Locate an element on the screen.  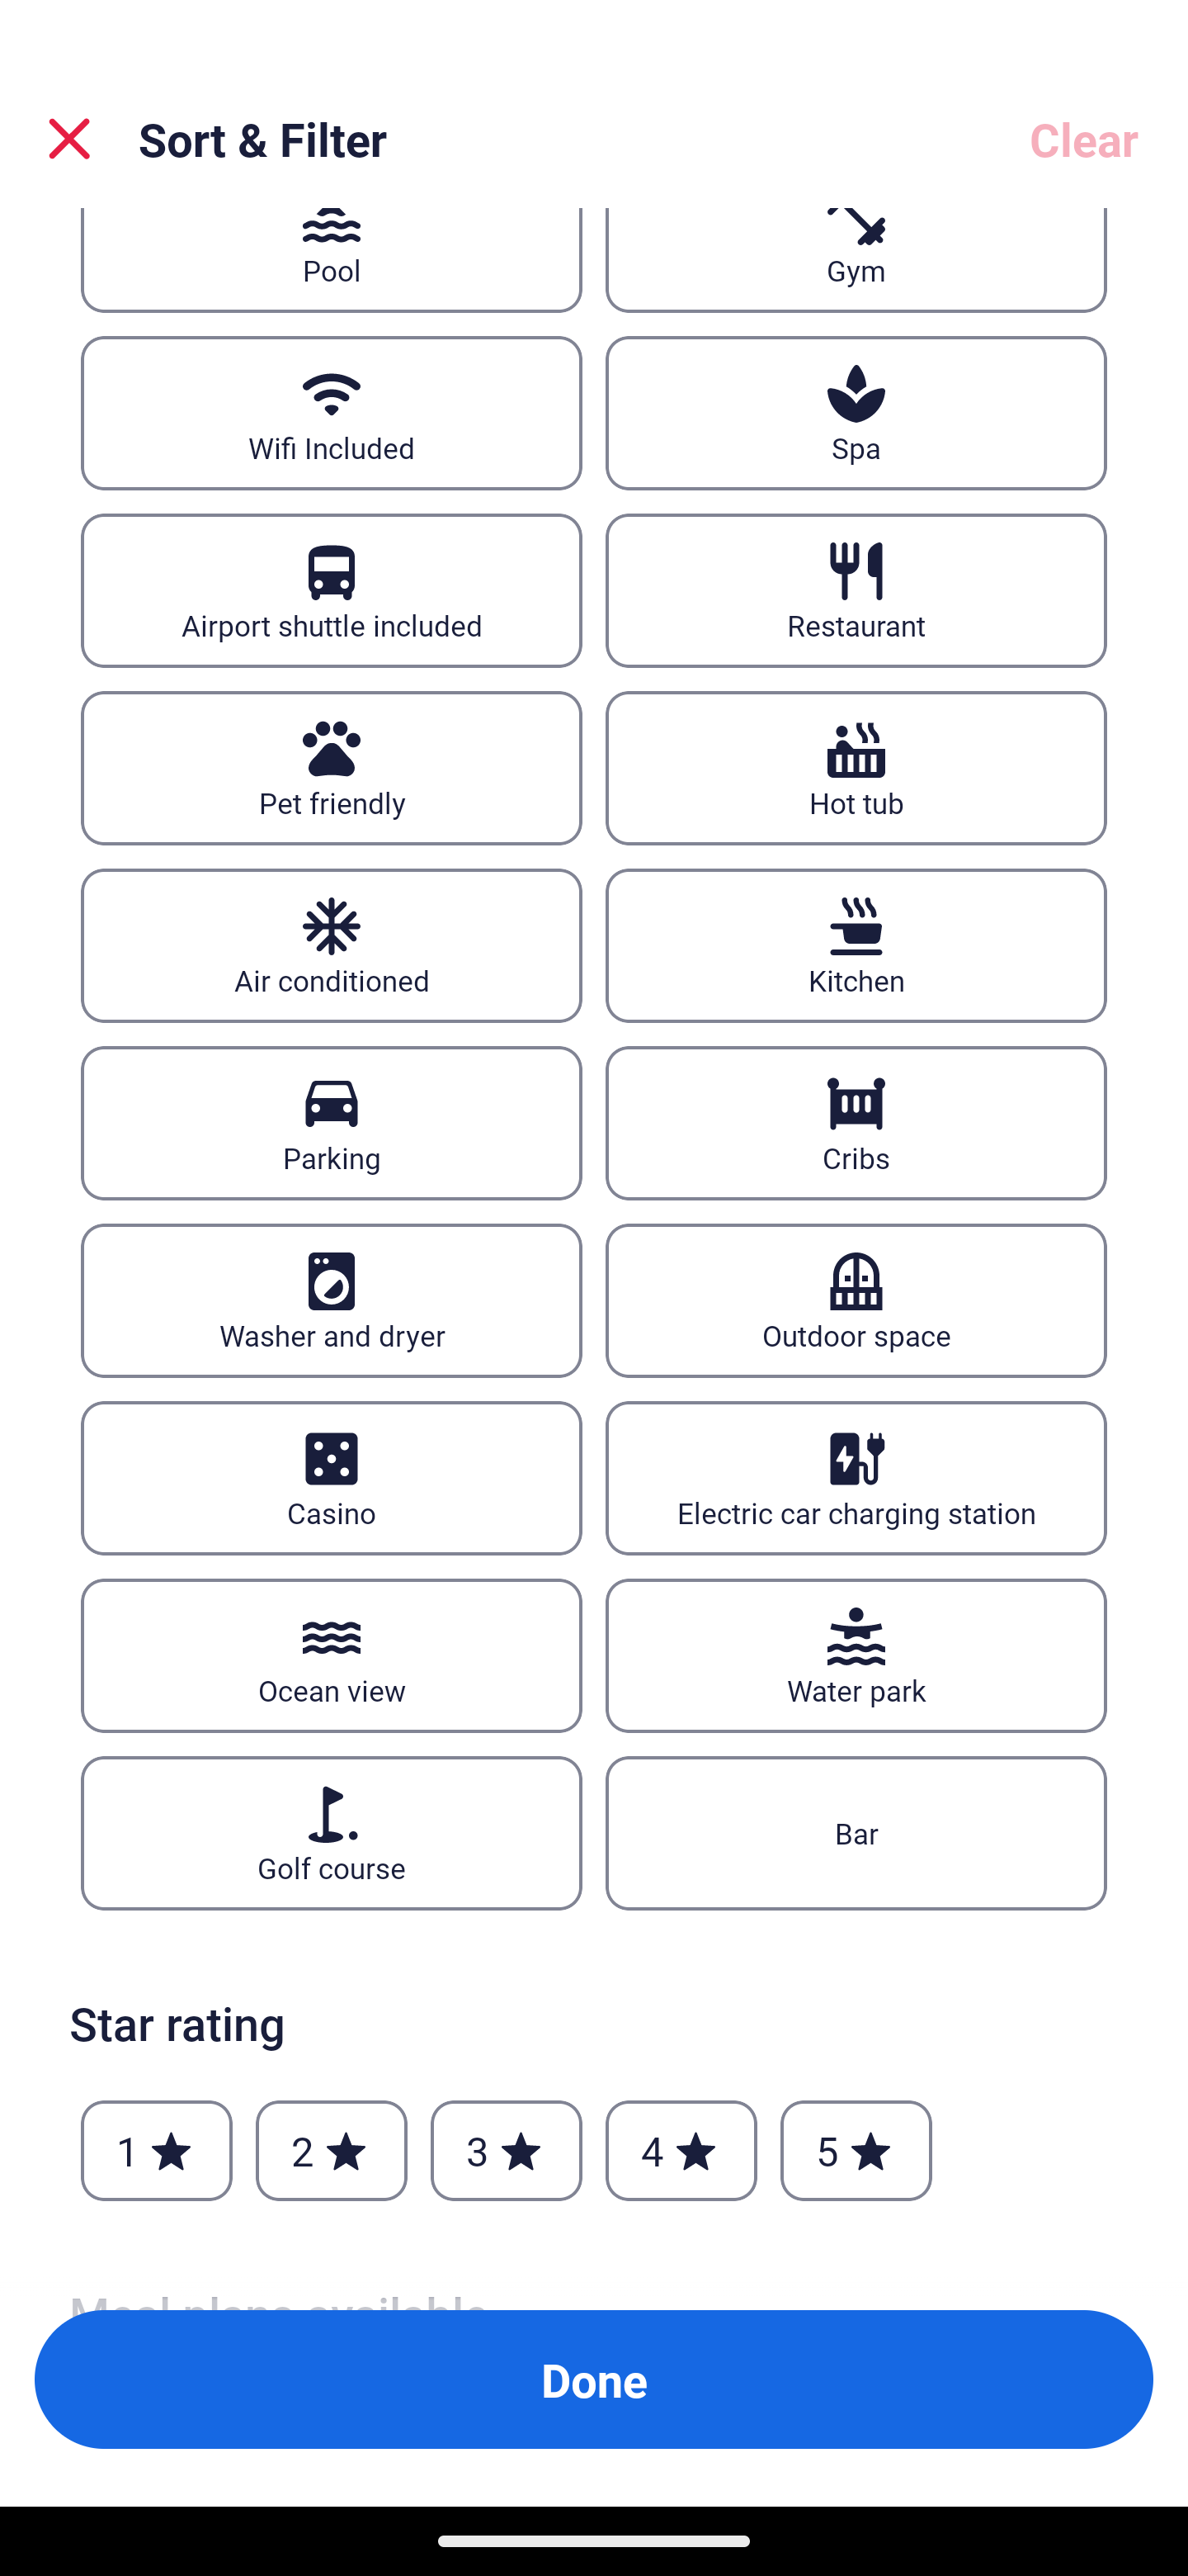
Pet friendly is located at coordinates (331, 768).